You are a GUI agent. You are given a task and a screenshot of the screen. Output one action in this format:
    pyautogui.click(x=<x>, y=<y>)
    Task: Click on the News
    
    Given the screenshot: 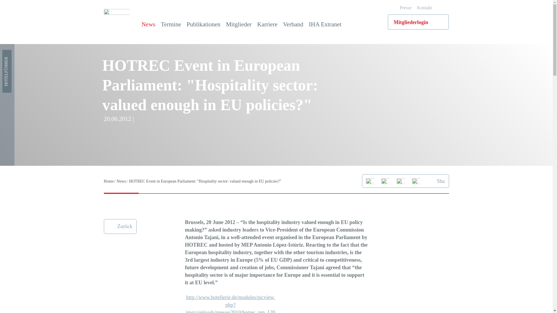 What is the action you would take?
    pyautogui.click(x=148, y=24)
    